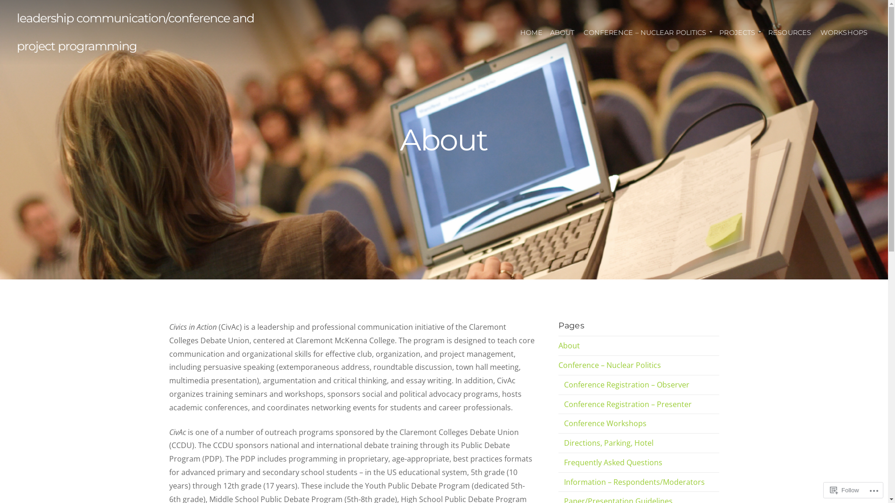 The height and width of the screenshot is (503, 895). Describe the element at coordinates (562, 33) in the screenshot. I see `ABOUT` at that location.